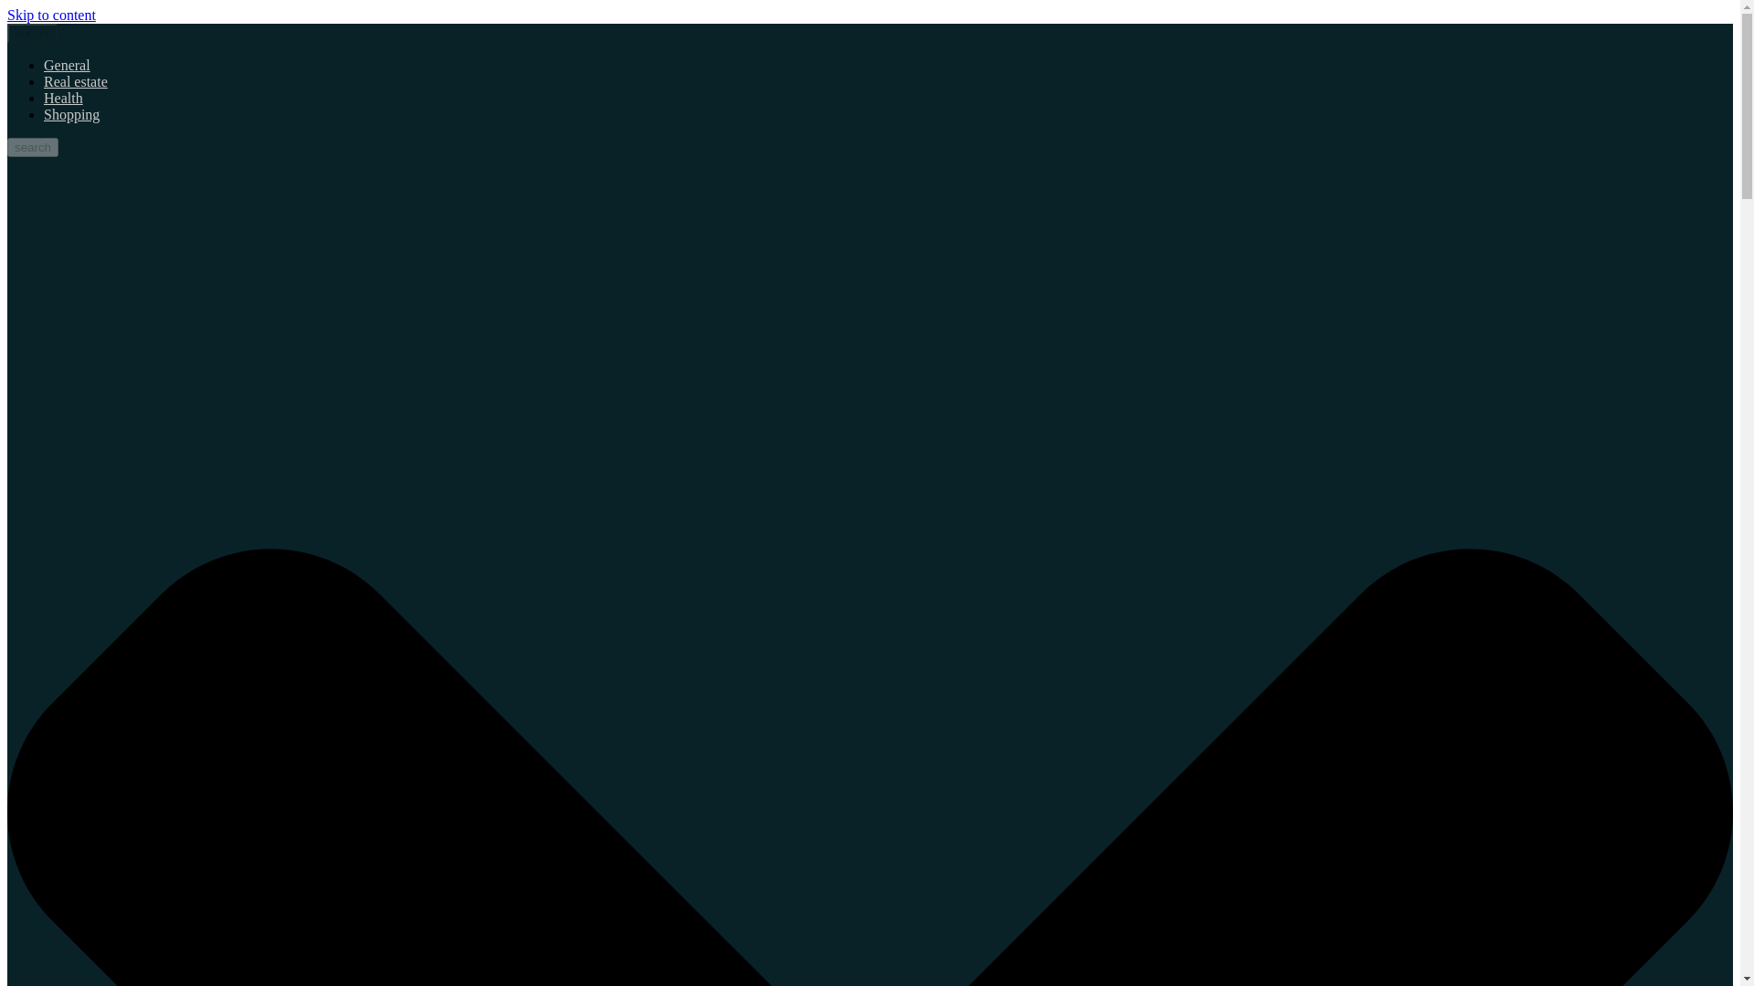 The width and height of the screenshot is (1754, 986). What do you see at coordinates (71, 113) in the screenshot?
I see `Shopping` at bounding box center [71, 113].